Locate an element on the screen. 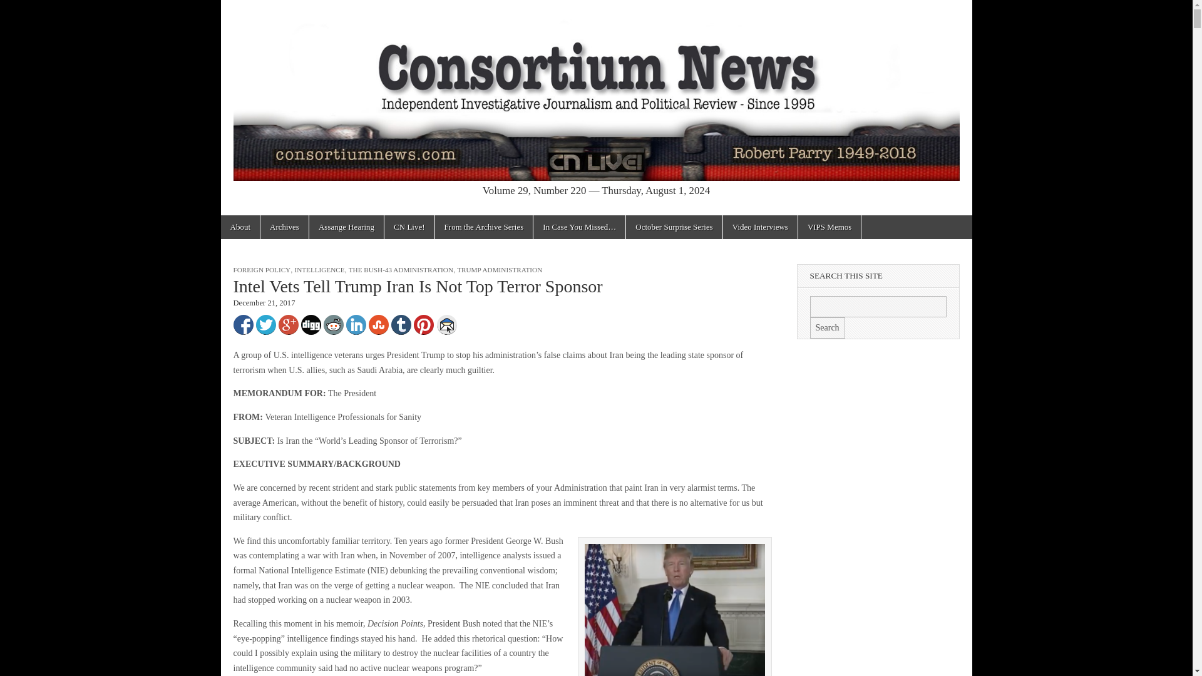 This screenshot has width=1202, height=676. Share to StumbleUpon is located at coordinates (378, 324).